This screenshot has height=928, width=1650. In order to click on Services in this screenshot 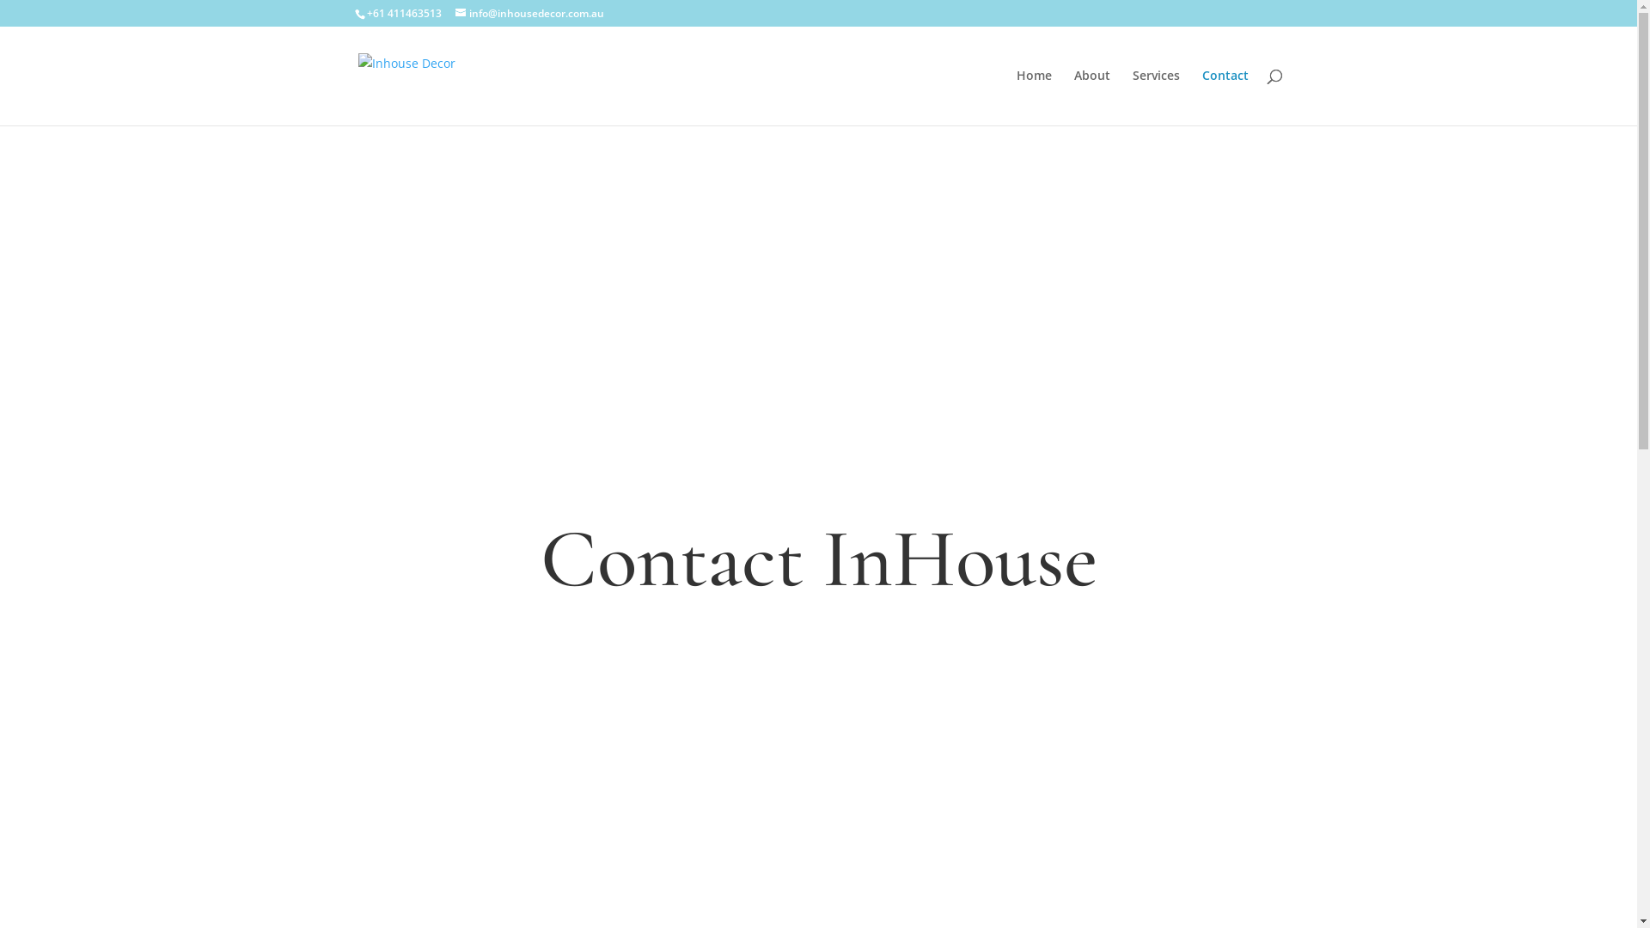, I will do `click(1157, 98)`.